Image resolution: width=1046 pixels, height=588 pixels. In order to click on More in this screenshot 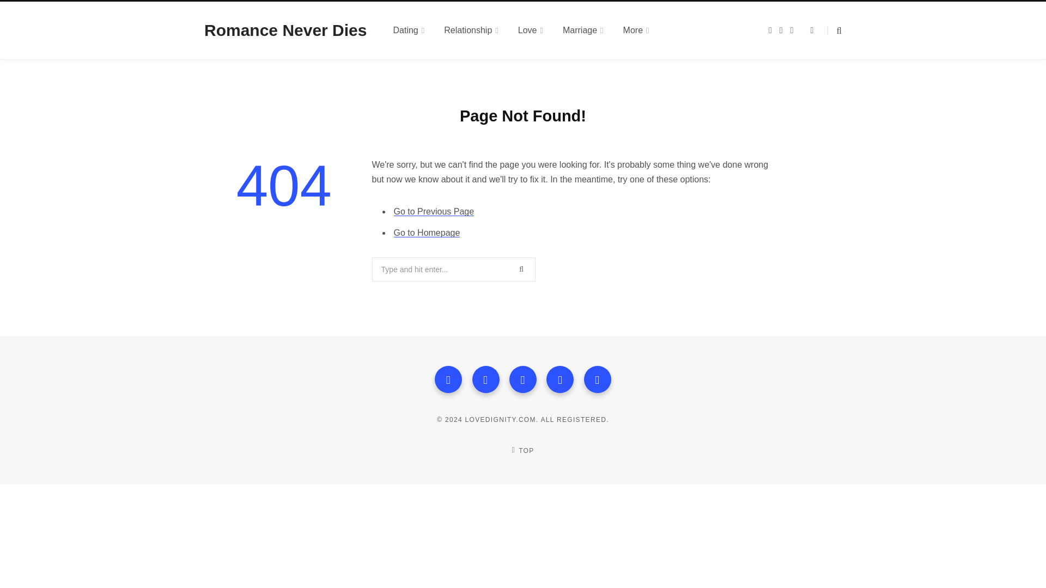, I will do `click(636, 30)`.